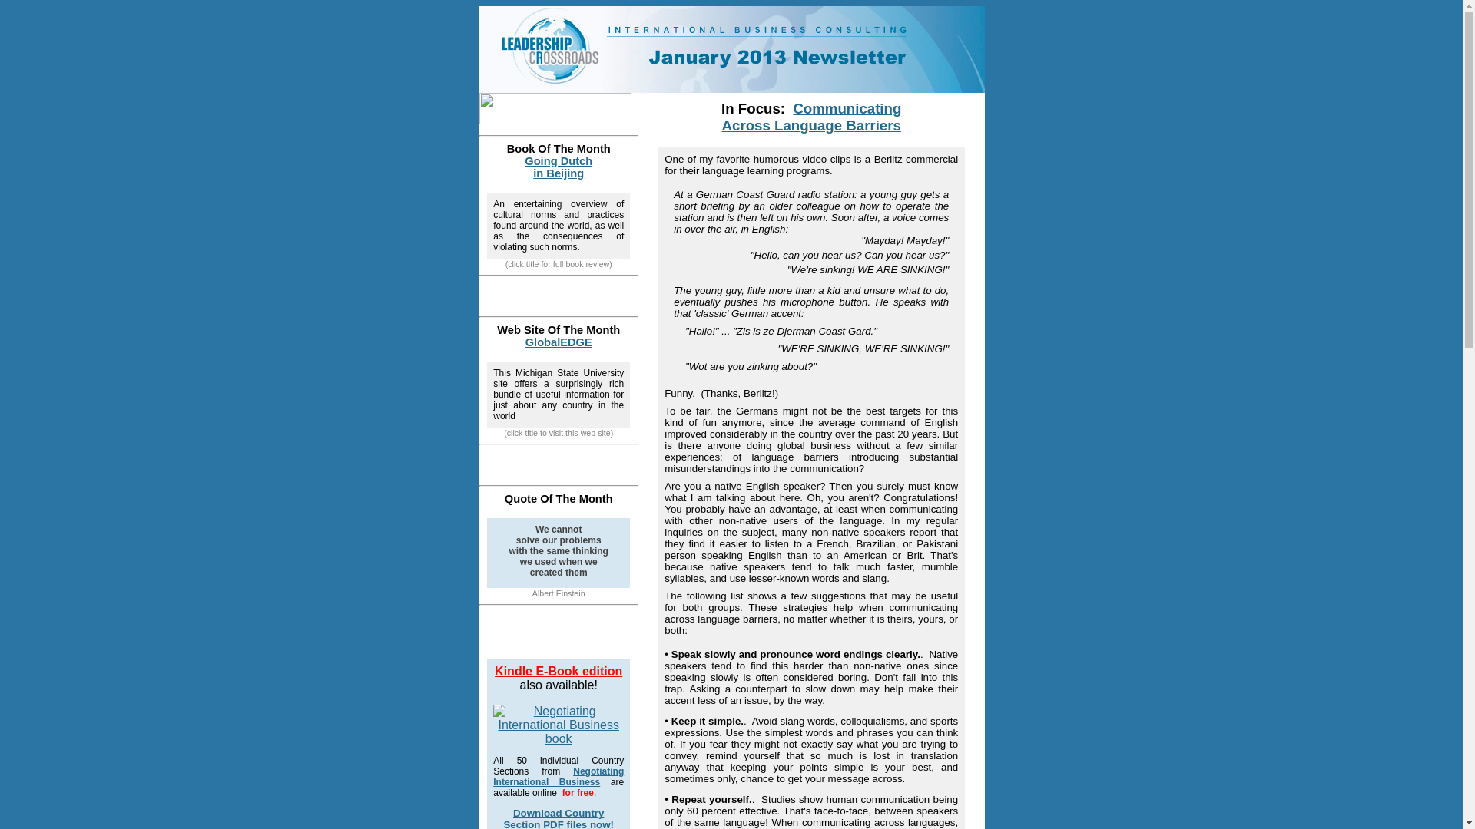  I want to click on GlobalEDGE, so click(558, 725).